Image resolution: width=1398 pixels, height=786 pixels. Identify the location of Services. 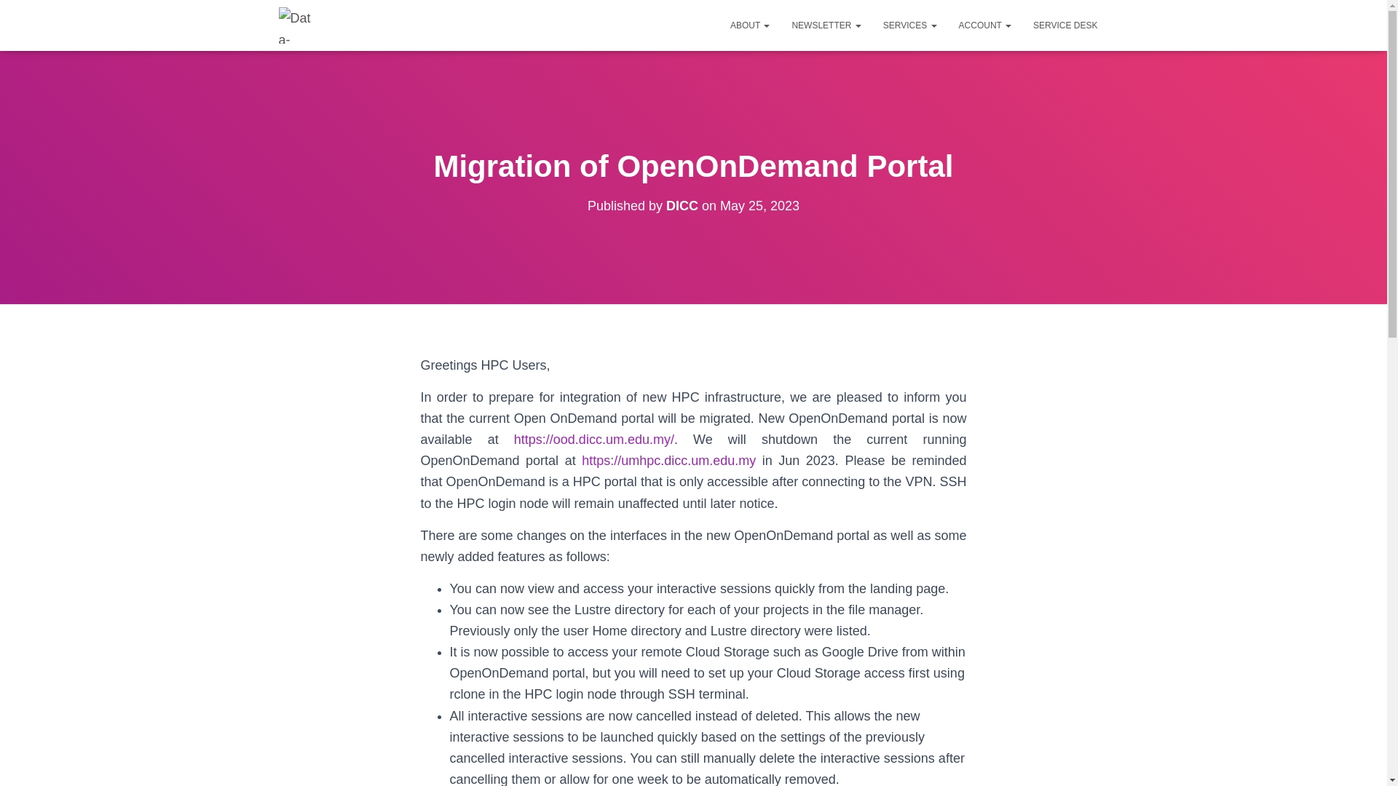
(910, 25).